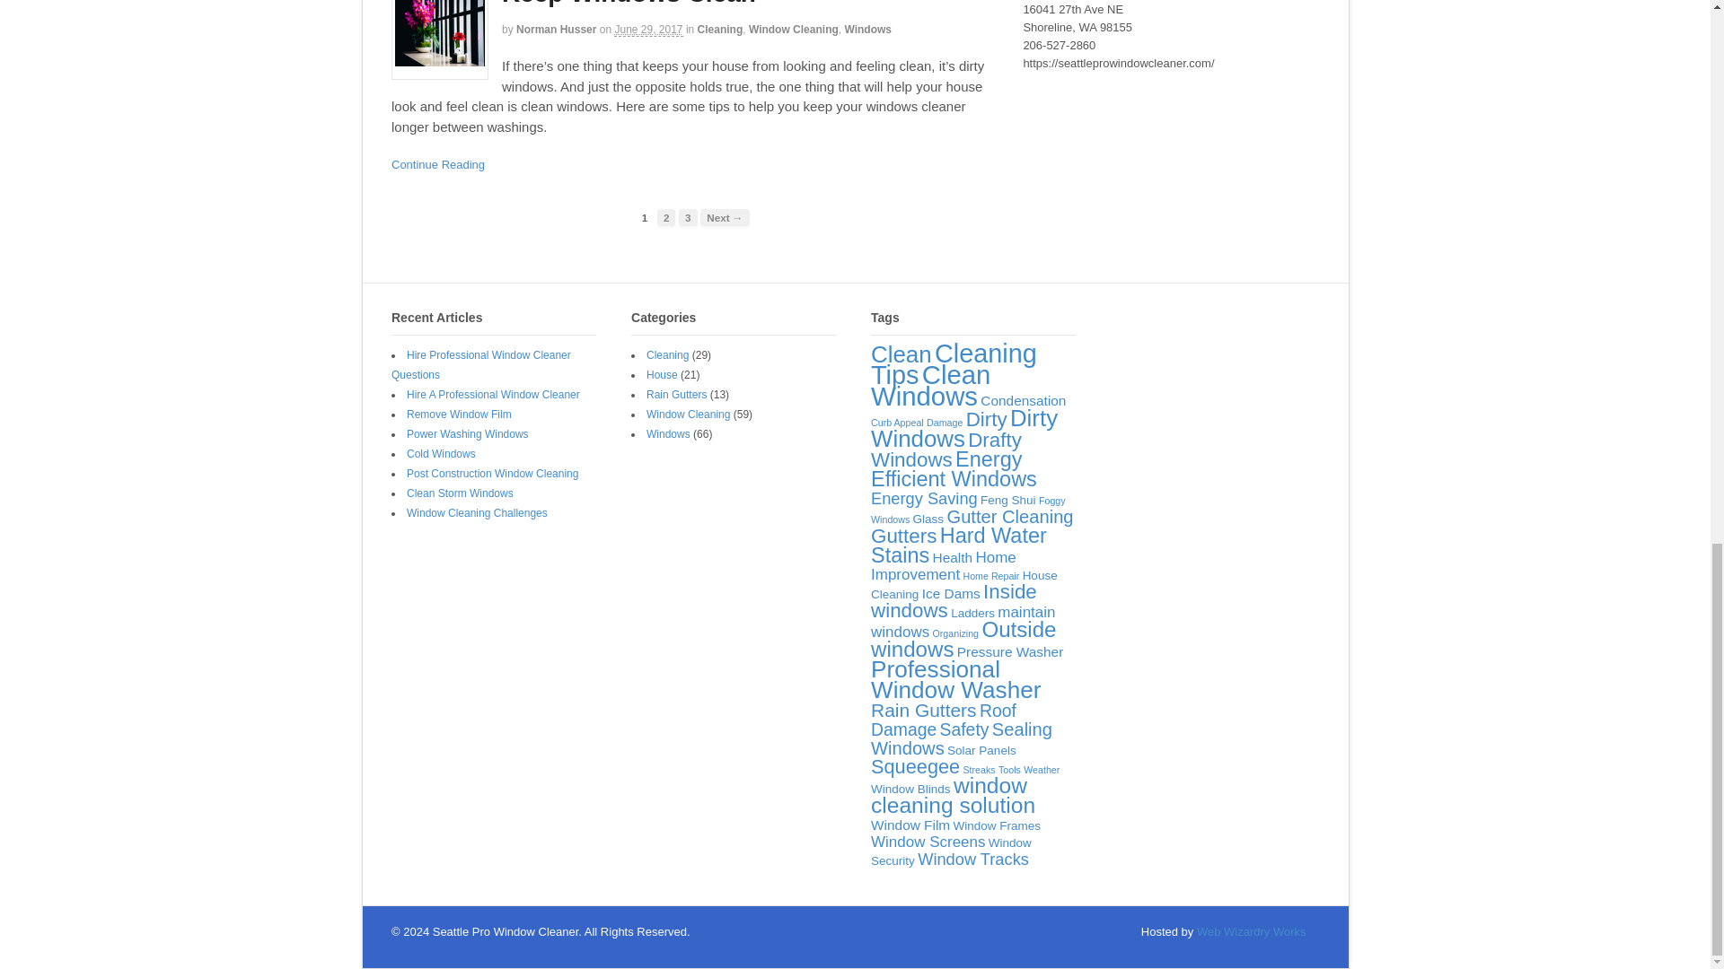 The height and width of the screenshot is (969, 1724). Describe the element at coordinates (867, 29) in the screenshot. I see `Windows` at that location.